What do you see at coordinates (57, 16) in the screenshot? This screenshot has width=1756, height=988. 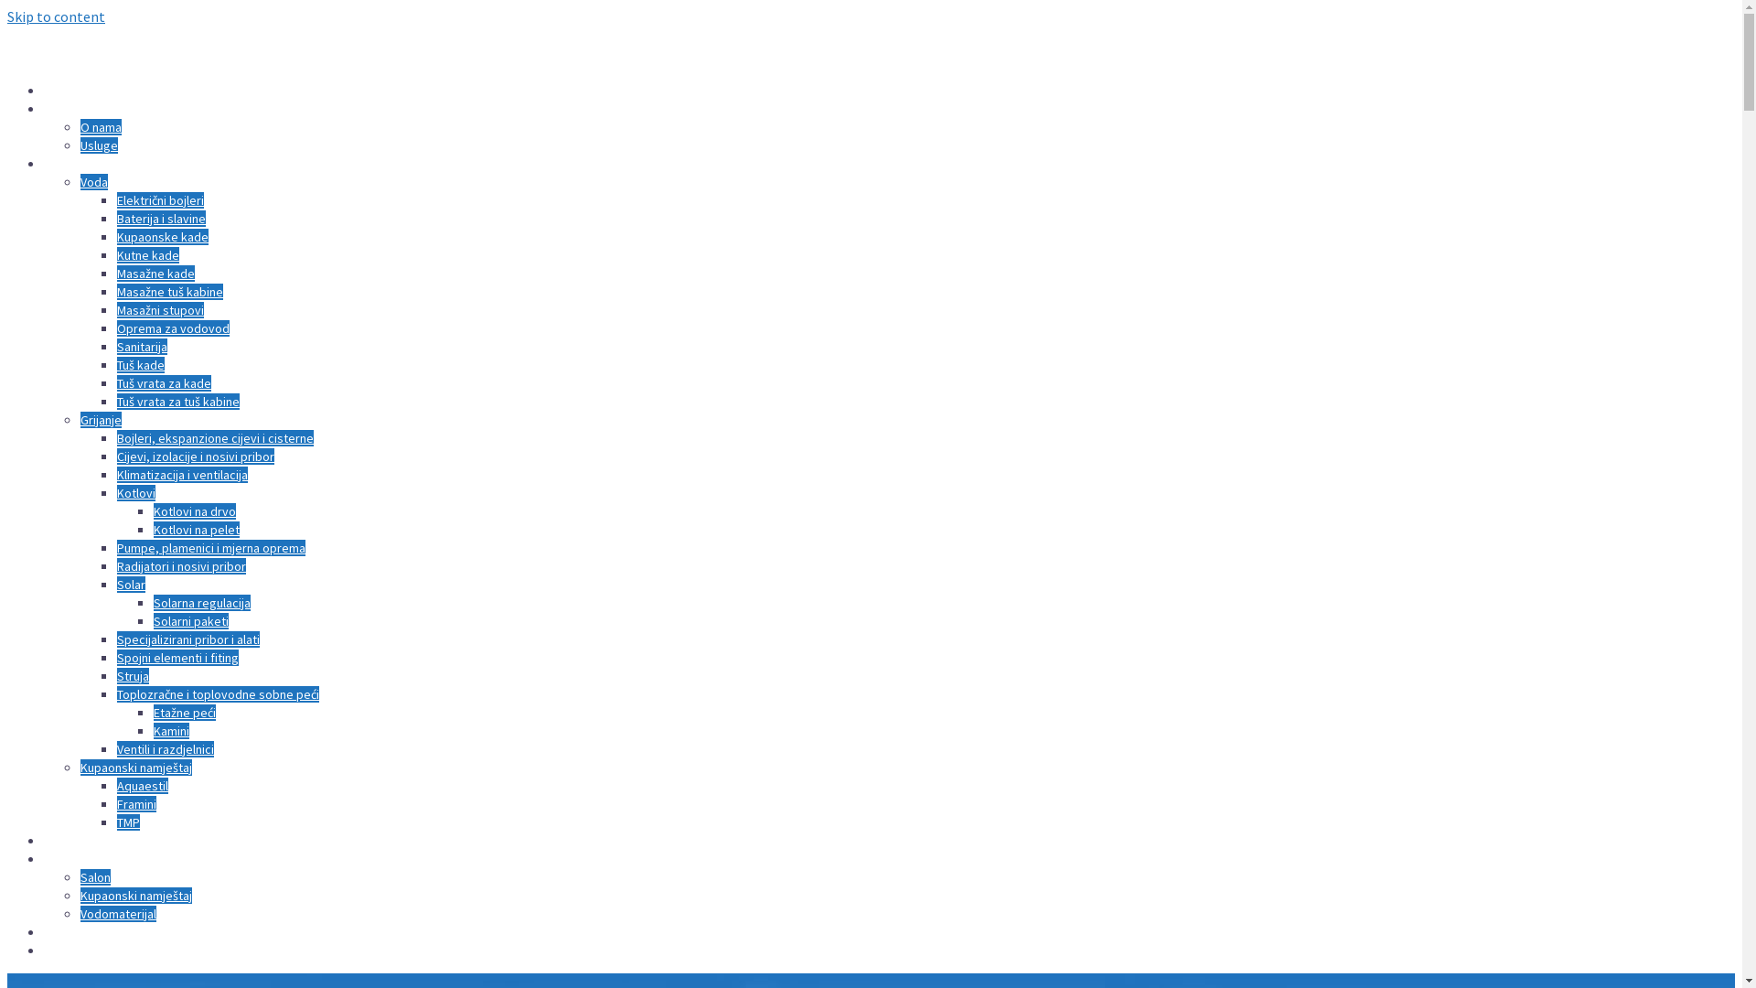 I see `Skip to content` at bounding box center [57, 16].